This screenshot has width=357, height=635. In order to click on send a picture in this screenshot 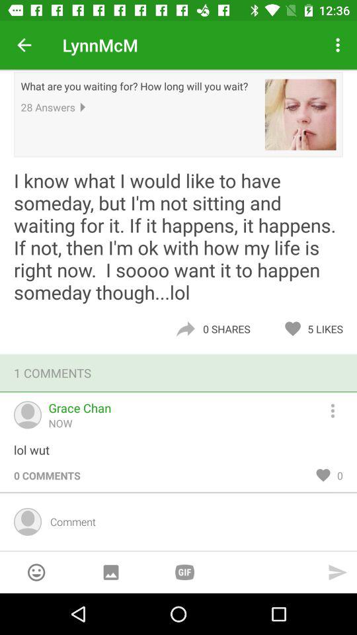, I will do `click(111, 573)`.